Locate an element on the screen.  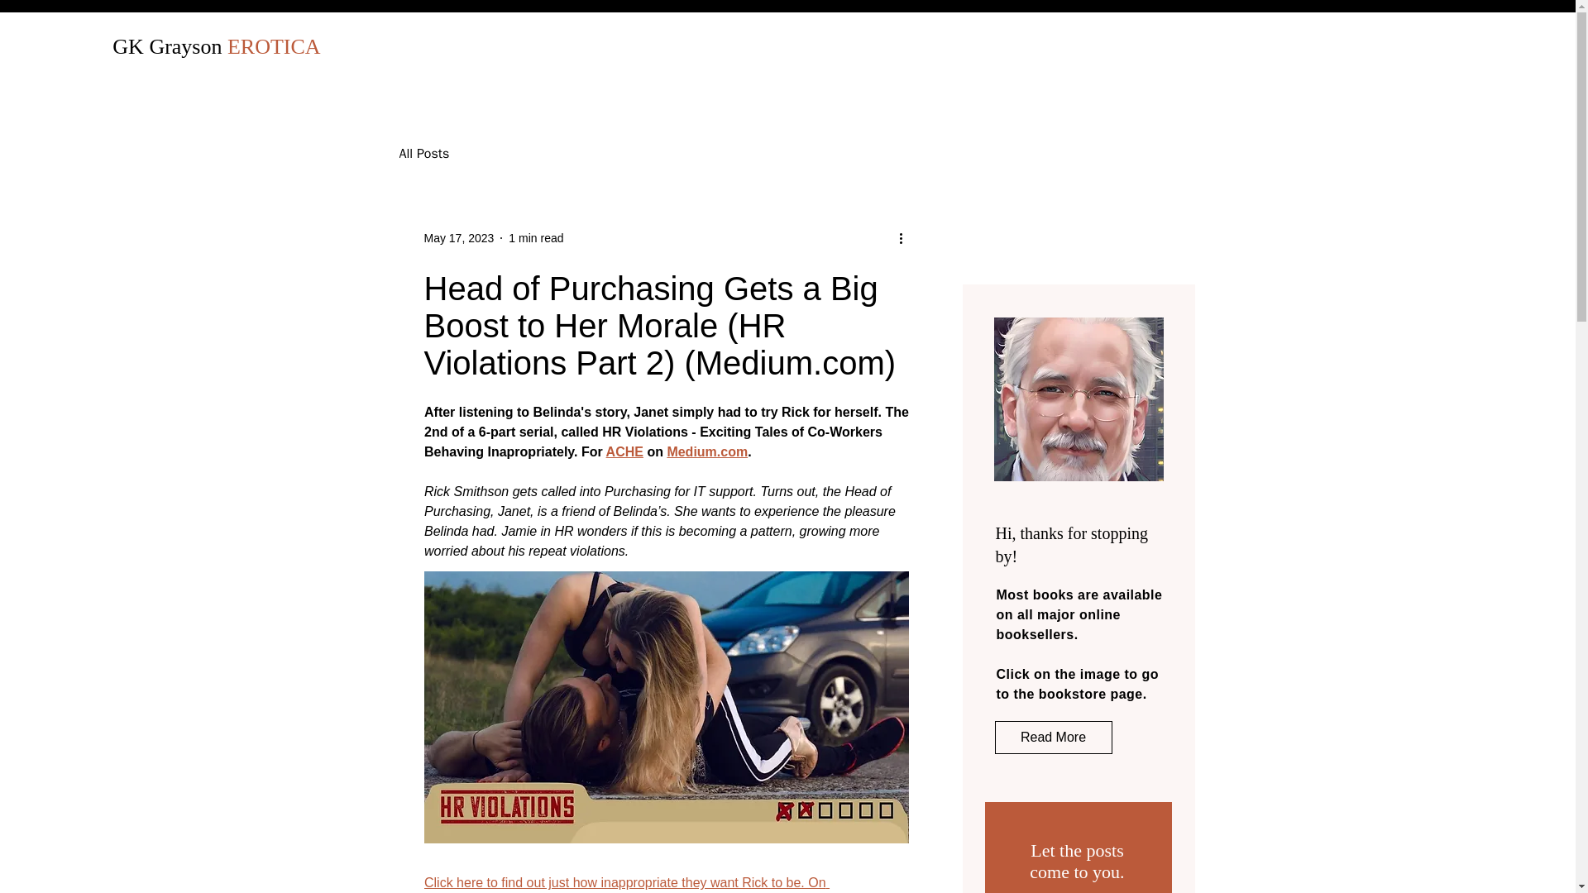
All Posts is located at coordinates (423, 154).